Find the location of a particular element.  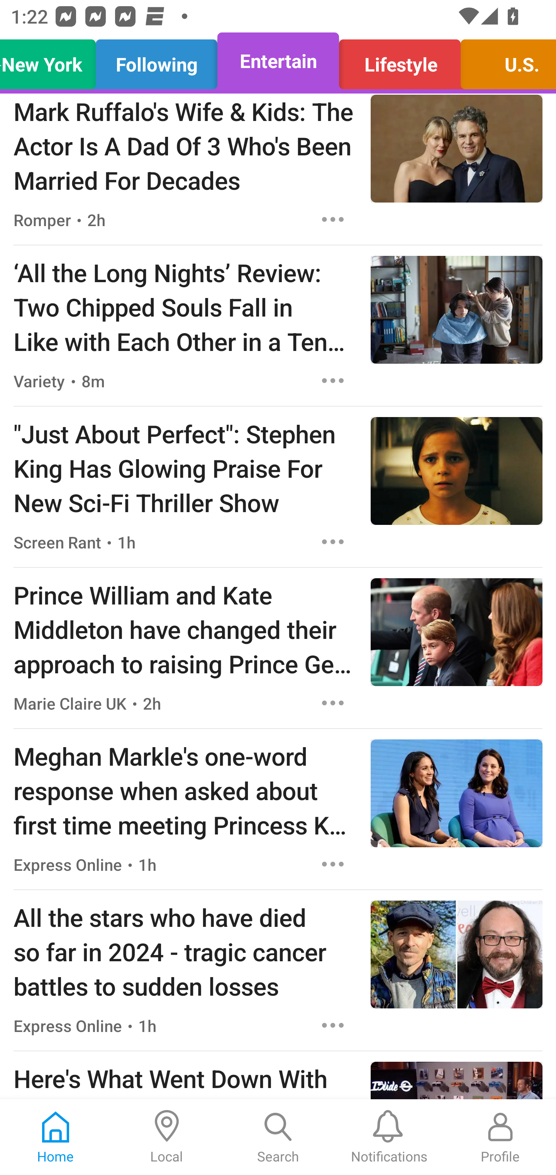

Options is located at coordinates (333, 703).